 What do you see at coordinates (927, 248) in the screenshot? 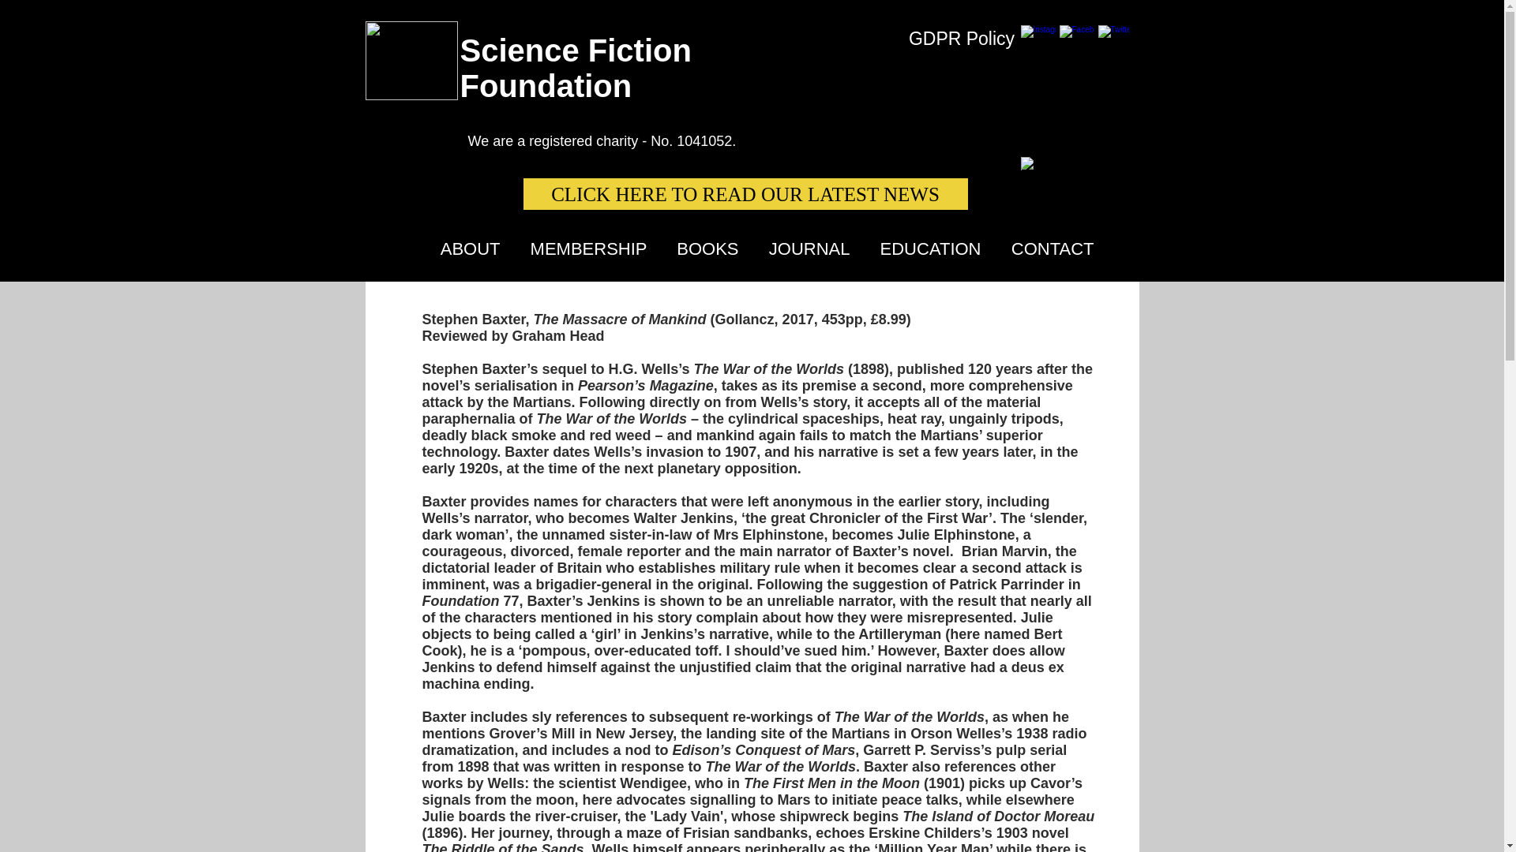
I see `EDUCATION` at bounding box center [927, 248].